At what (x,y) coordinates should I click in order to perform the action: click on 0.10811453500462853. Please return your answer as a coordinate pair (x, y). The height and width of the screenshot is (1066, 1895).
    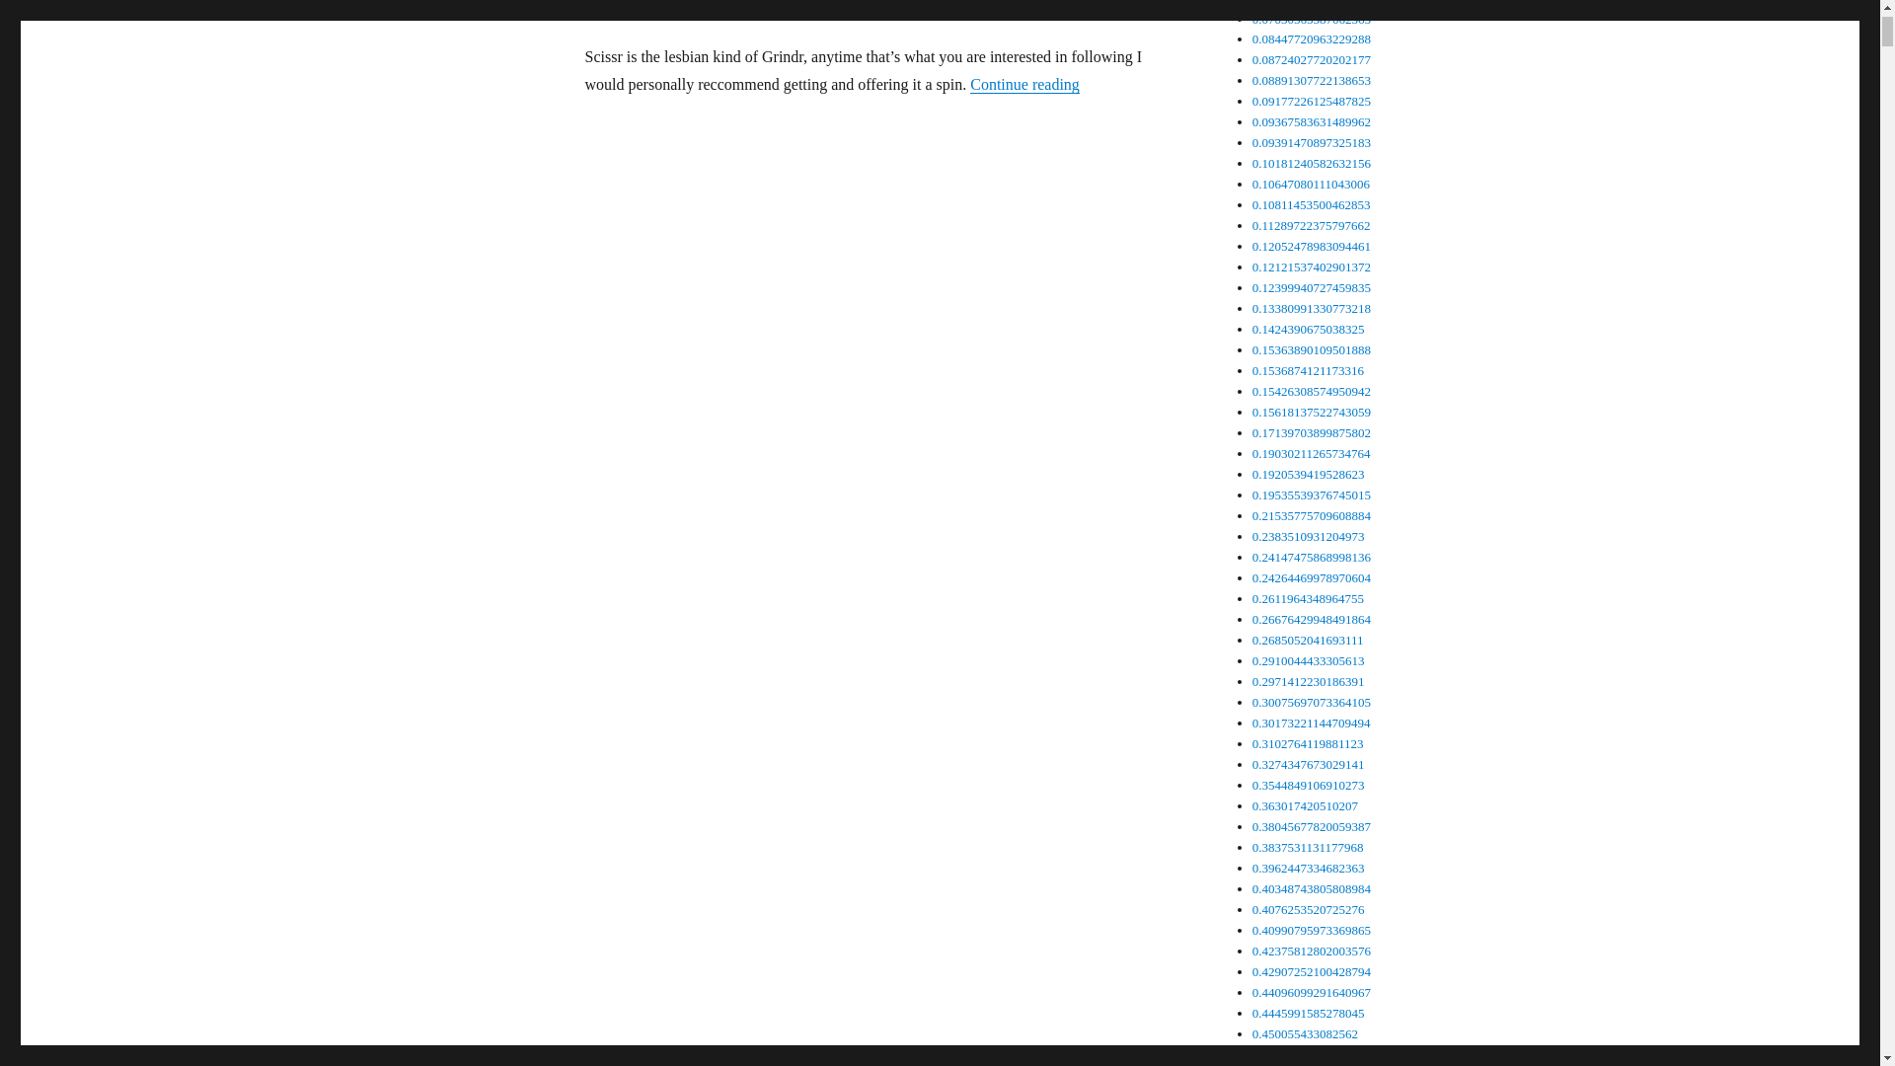
    Looking at the image, I should click on (1311, 203).